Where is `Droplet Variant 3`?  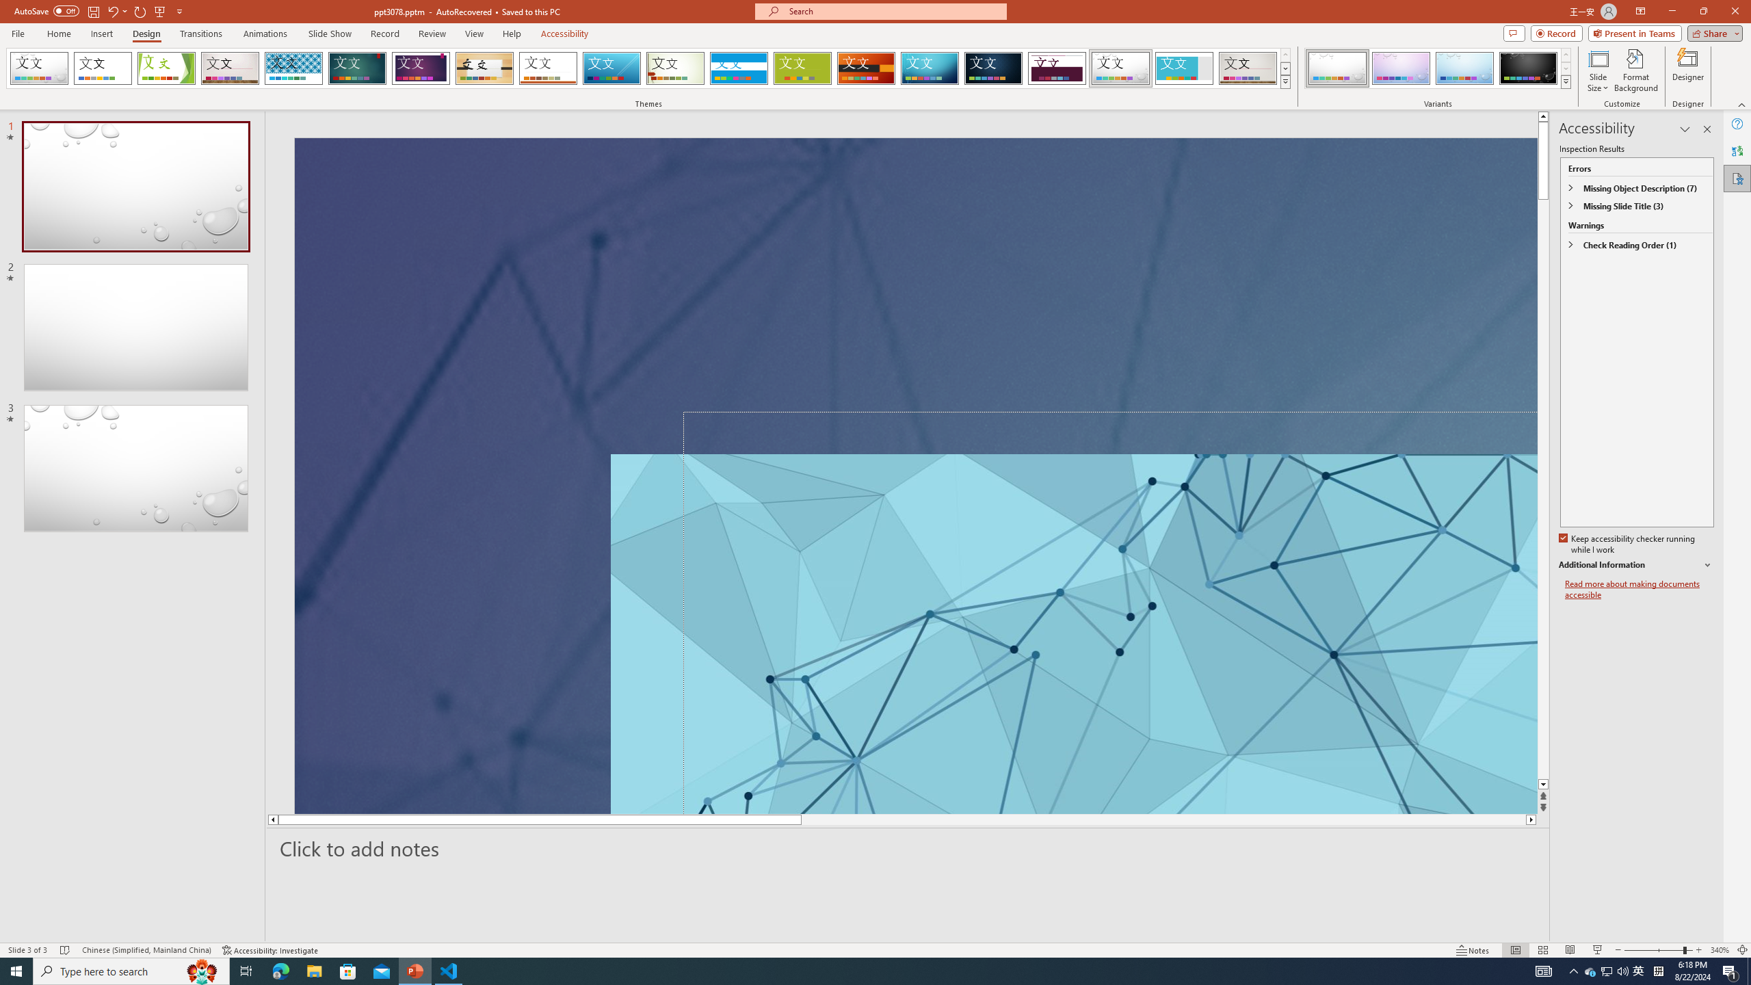
Droplet Variant 3 is located at coordinates (1464, 68).